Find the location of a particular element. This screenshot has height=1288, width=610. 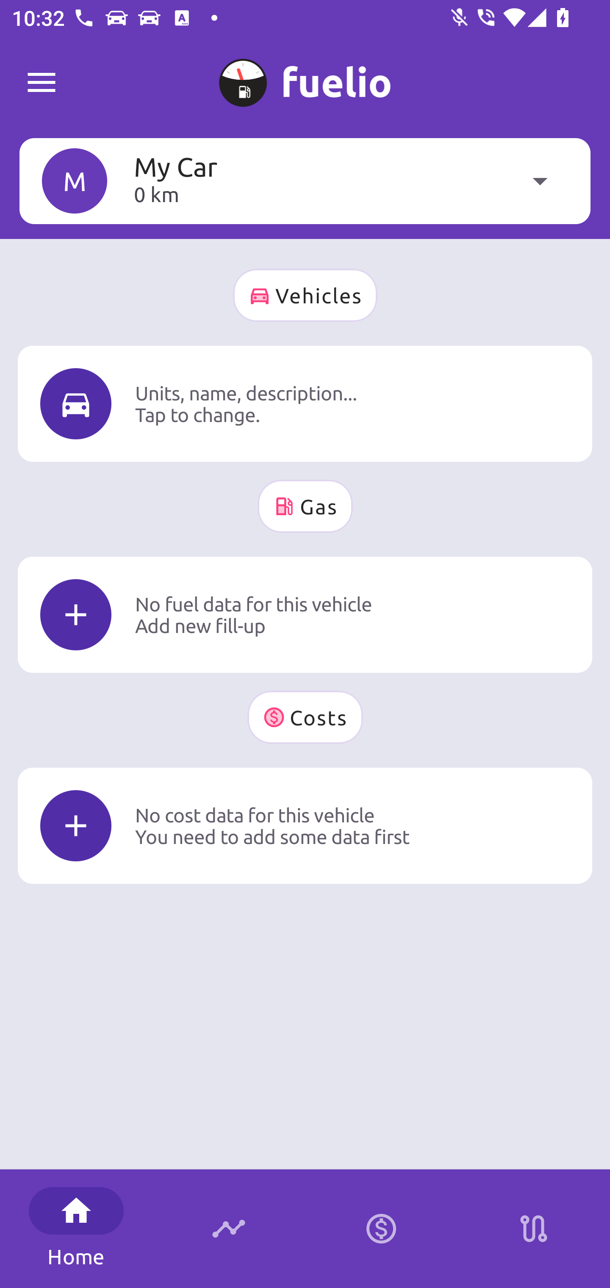

Timeline is located at coordinates (229, 1229).